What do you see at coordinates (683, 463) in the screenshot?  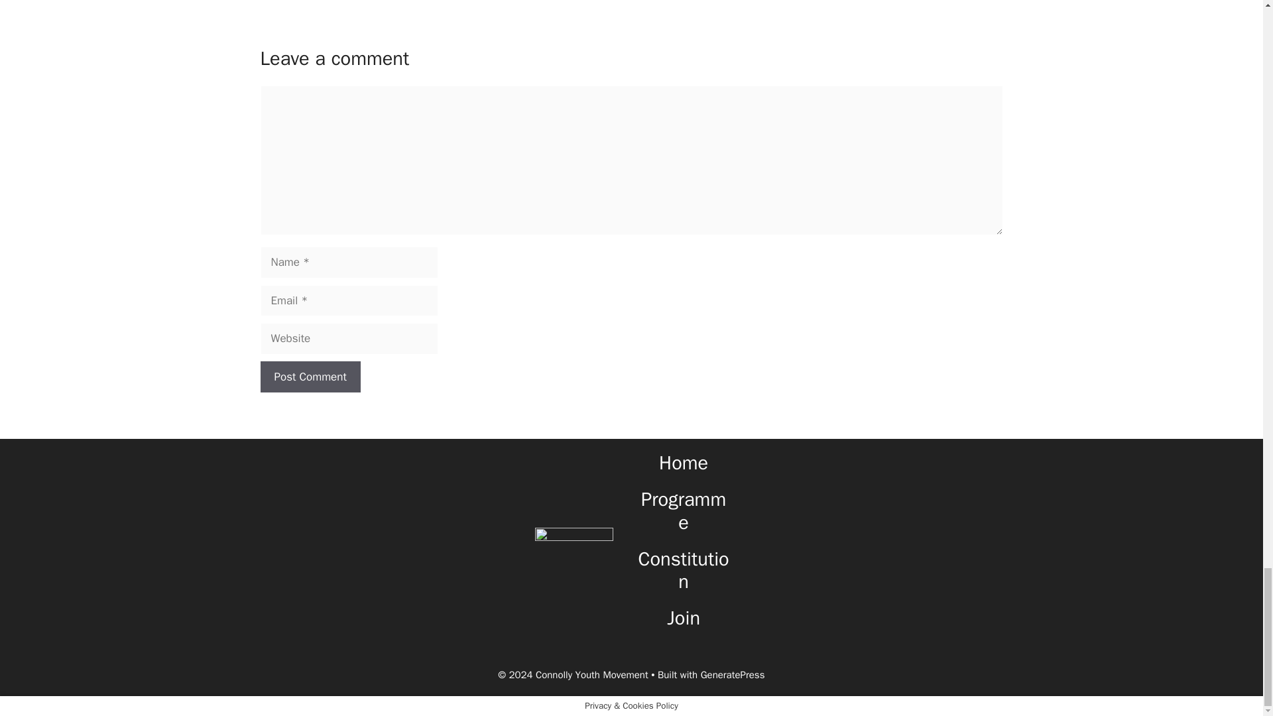 I see `Home` at bounding box center [683, 463].